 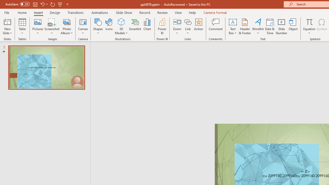 What do you see at coordinates (188, 22) in the screenshot?
I see `Link` at bounding box center [188, 22].